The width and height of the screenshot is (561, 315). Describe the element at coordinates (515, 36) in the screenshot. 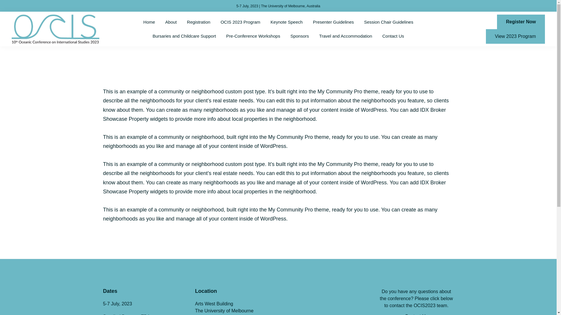

I see `View 2023 Program` at that location.